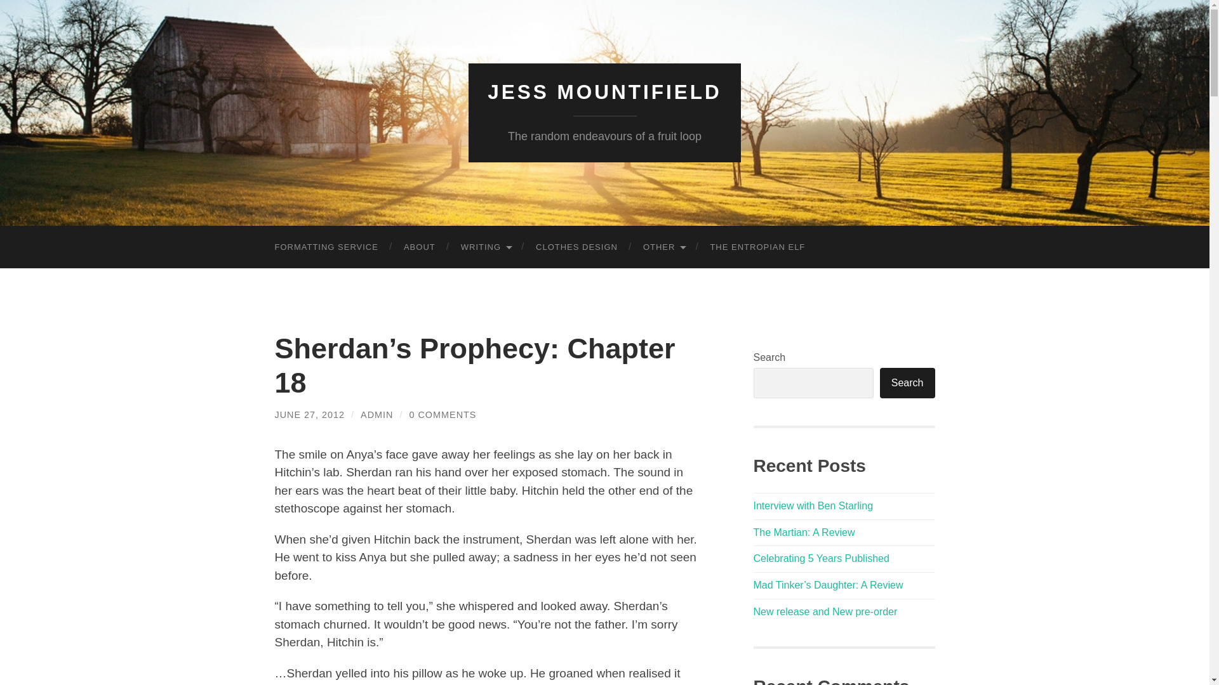  Describe the element at coordinates (663, 247) in the screenshot. I see `OTHER` at that location.